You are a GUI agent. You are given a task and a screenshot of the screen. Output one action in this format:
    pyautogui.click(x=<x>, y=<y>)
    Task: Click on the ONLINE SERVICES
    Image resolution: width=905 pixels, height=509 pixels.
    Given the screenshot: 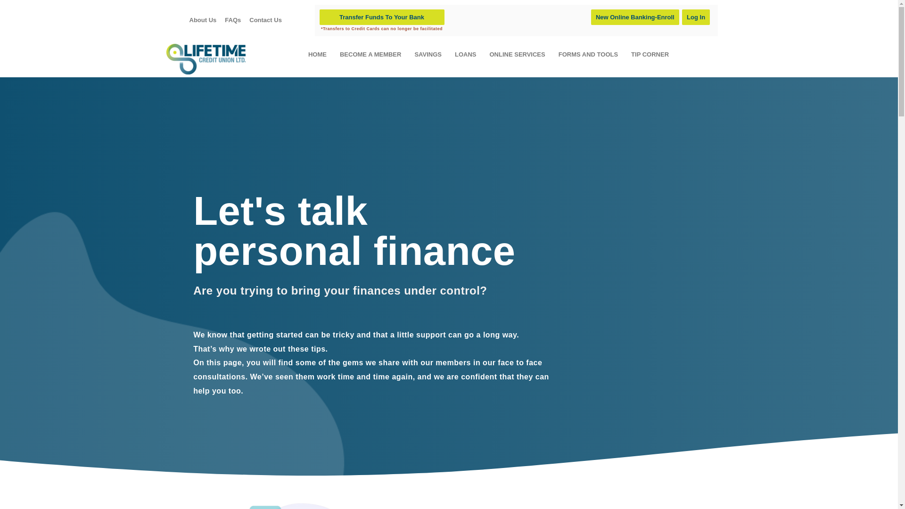 What is the action you would take?
    pyautogui.click(x=517, y=55)
    